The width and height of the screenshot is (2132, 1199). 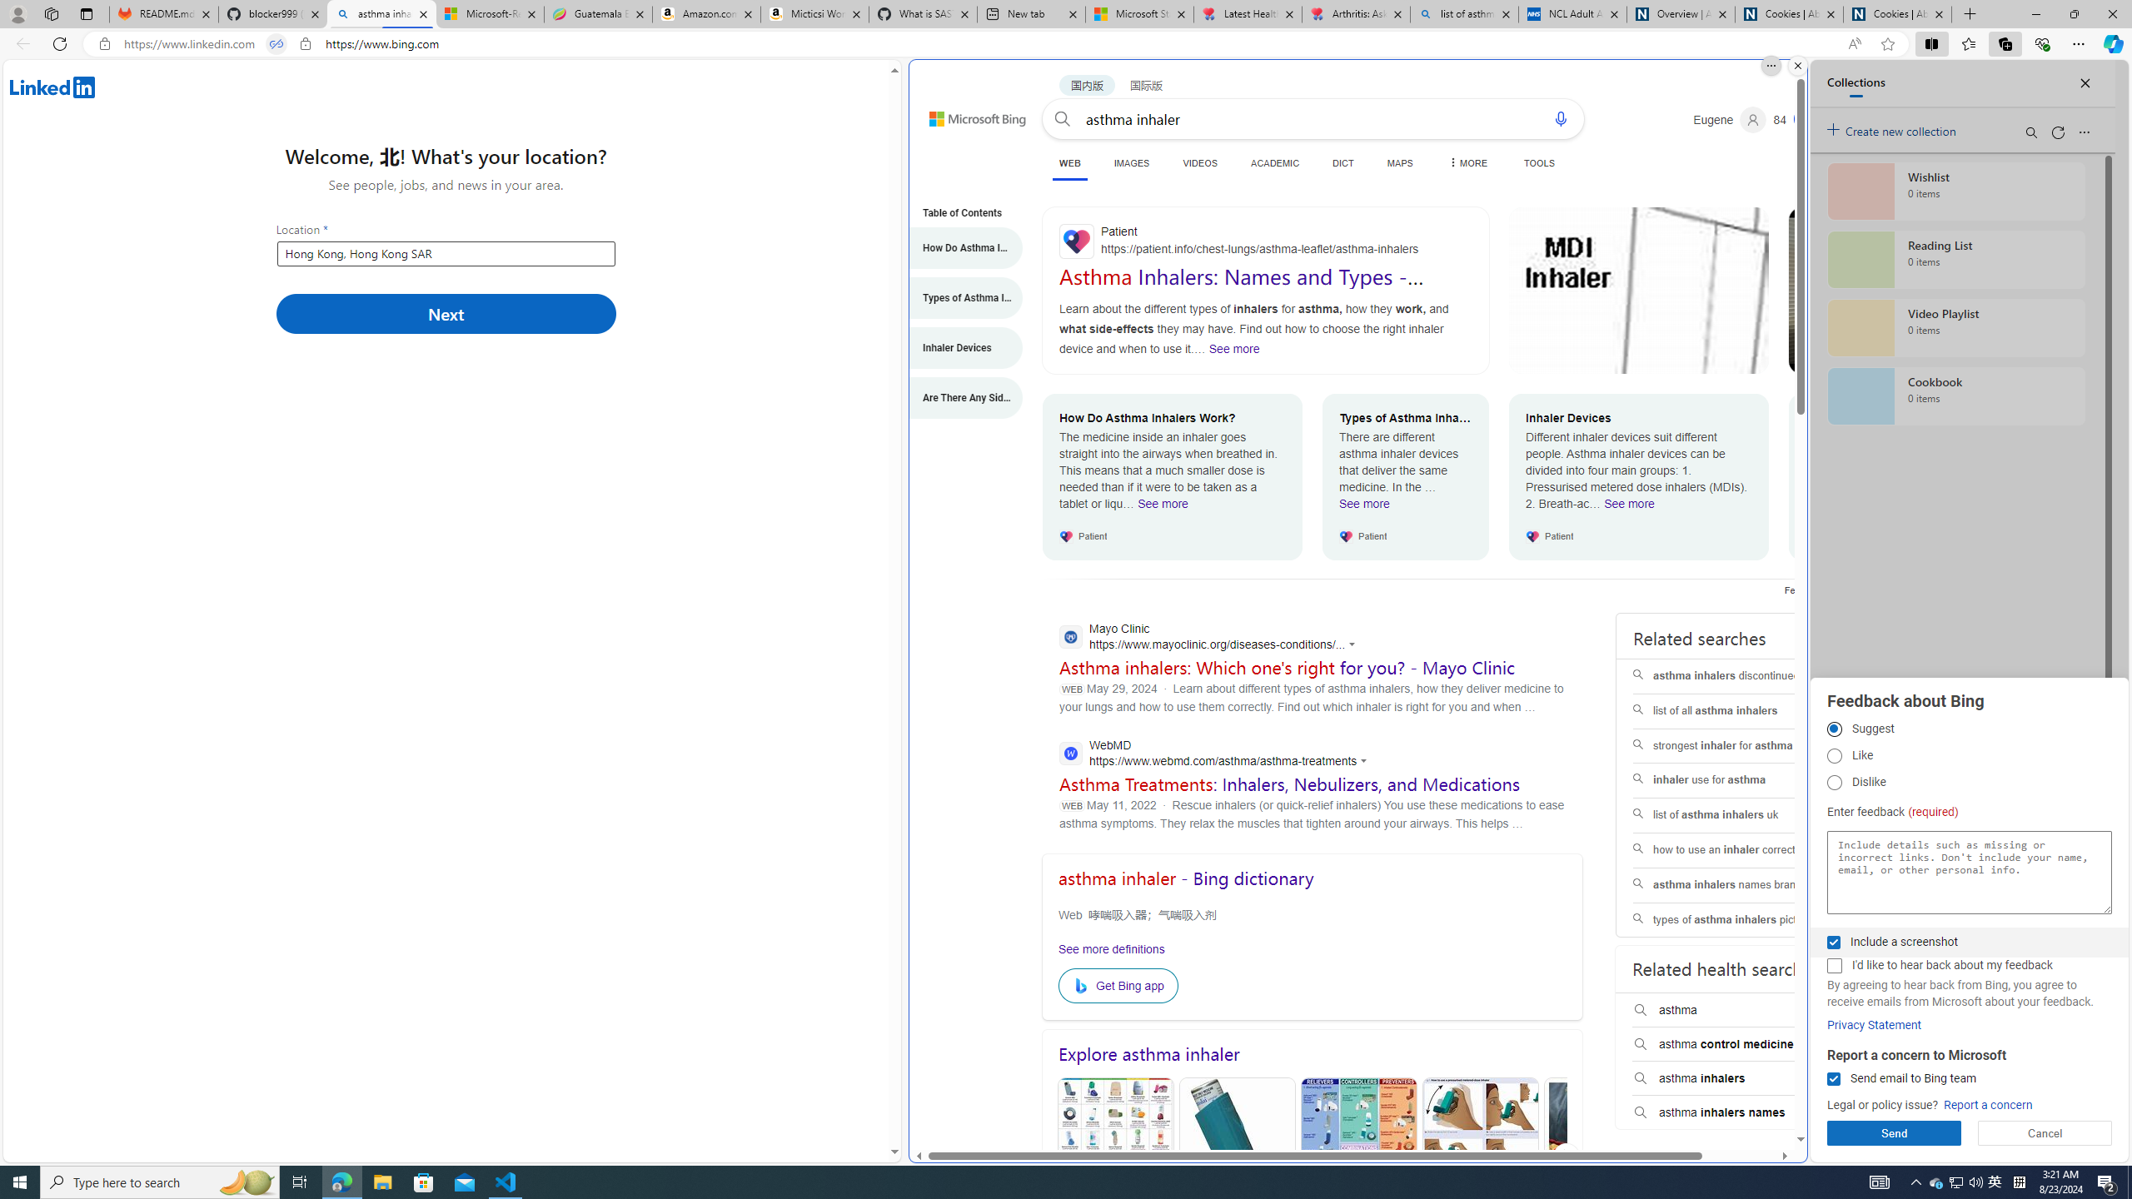 What do you see at coordinates (1762, 1089) in the screenshot?
I see `Search more` at bounding box center [1762, 1089].